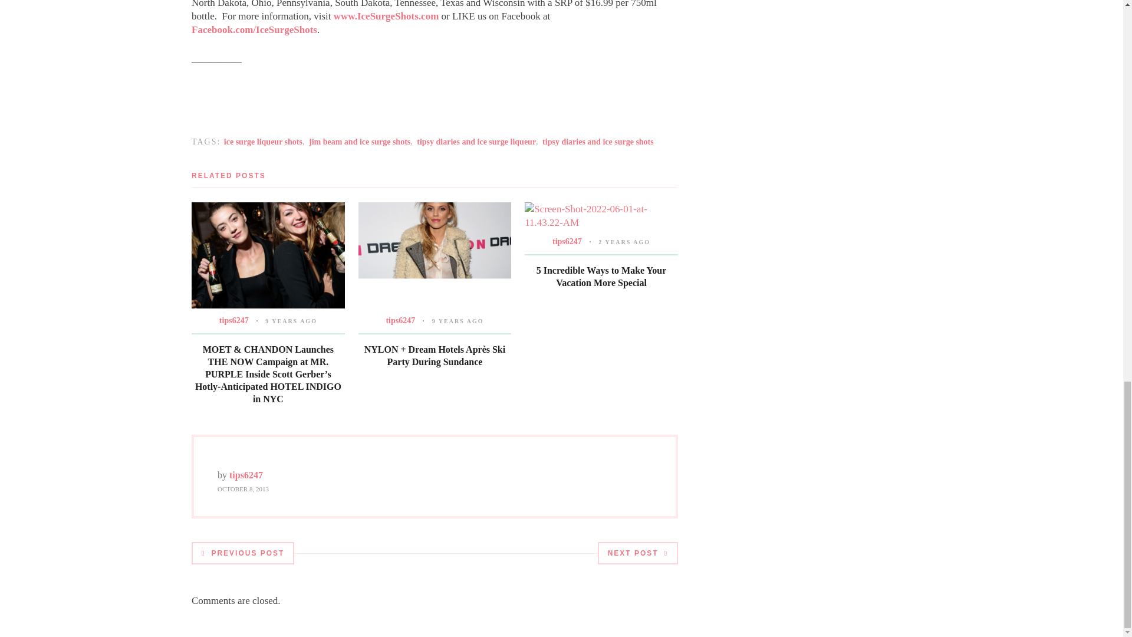 This screenshot has height=637, width=1132. What do you see at coordinates (567, 241) in the screenshot?
I see `Posts by tips6247` at bounding box center [567, 241].